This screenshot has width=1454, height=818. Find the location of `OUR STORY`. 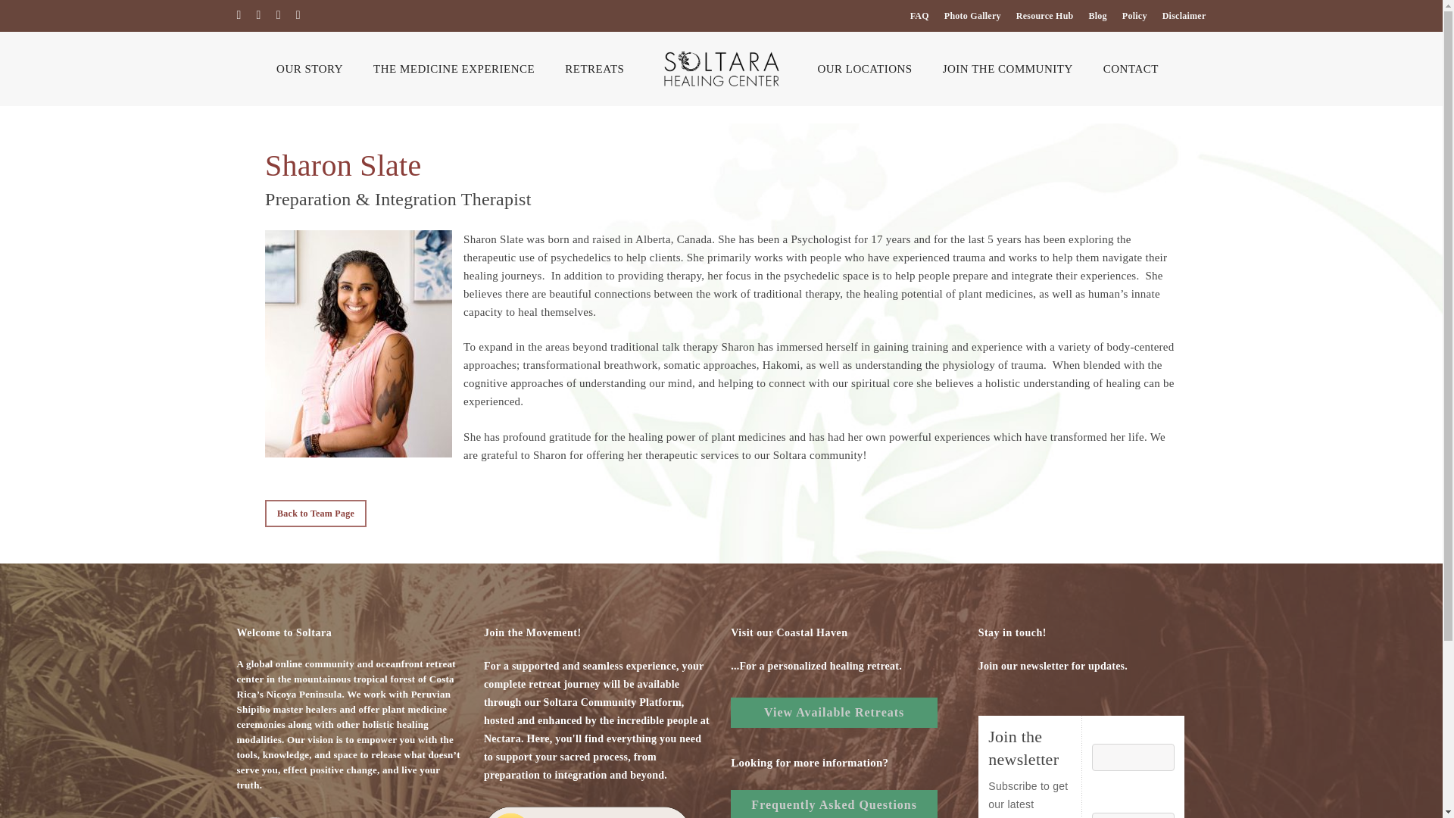

OUR STORY is located at coordinates (309, 70).